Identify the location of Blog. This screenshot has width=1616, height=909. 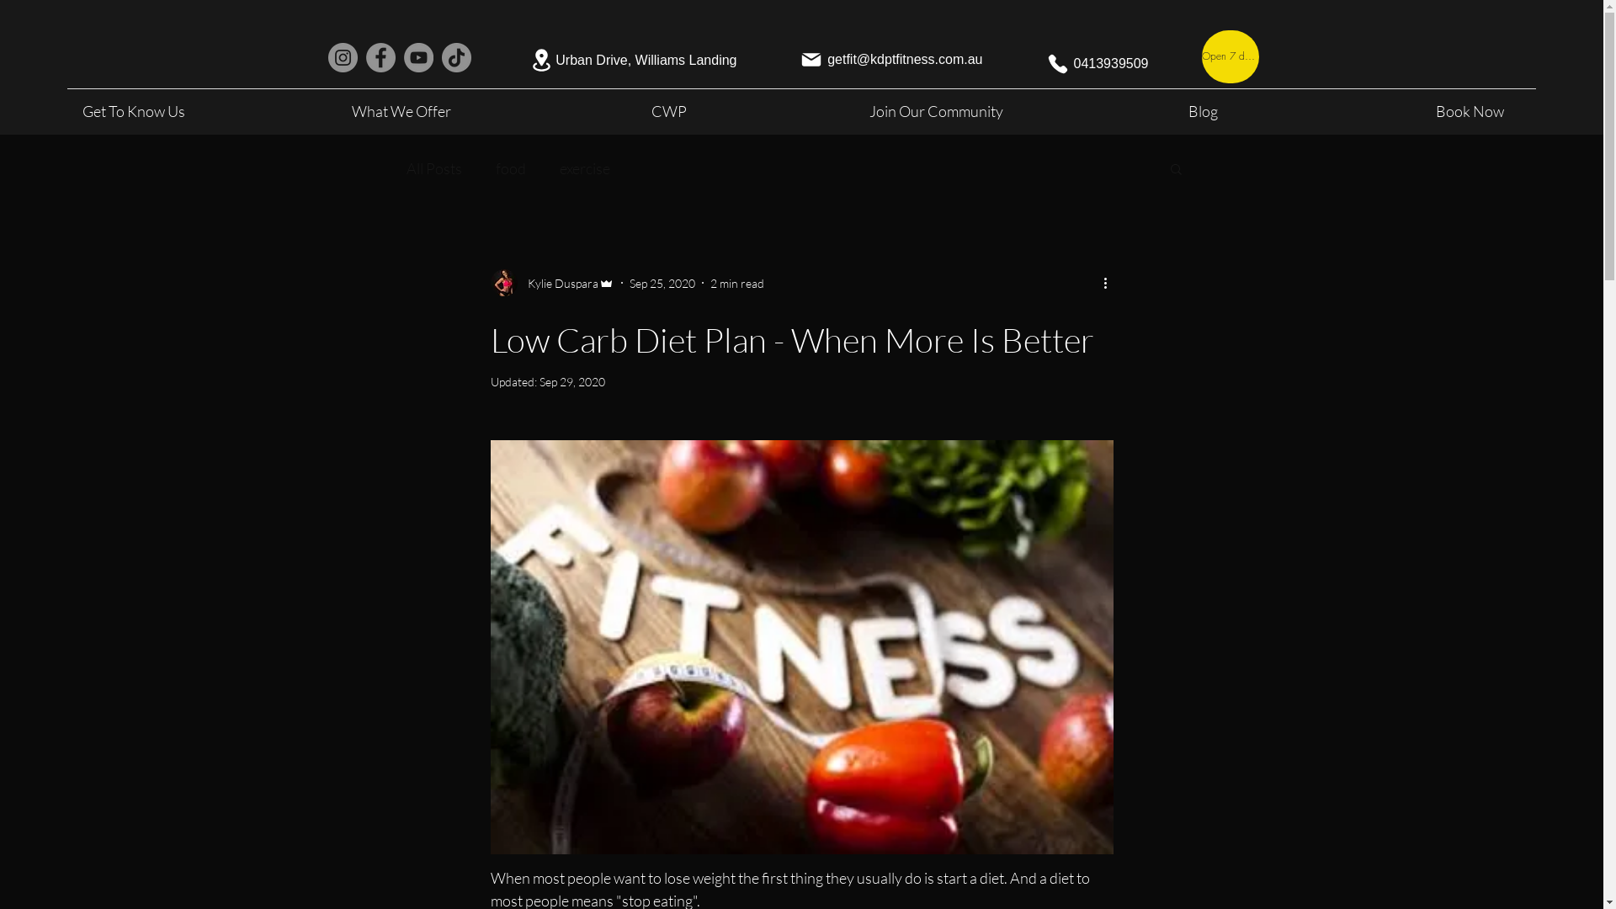
(1204, 111).